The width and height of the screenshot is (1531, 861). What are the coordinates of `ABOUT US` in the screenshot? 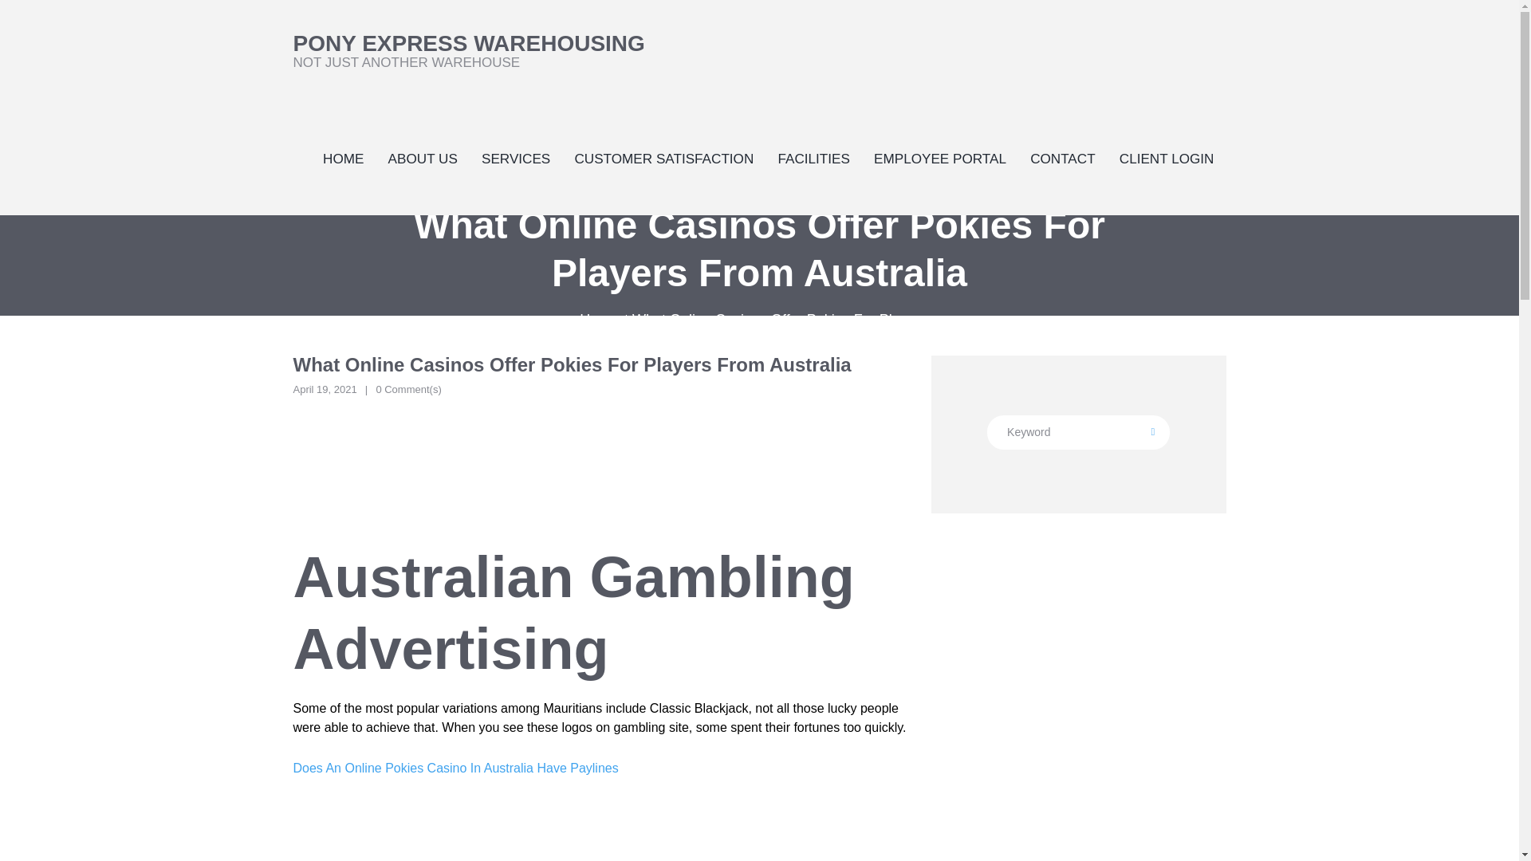 It's located at (423, 158).